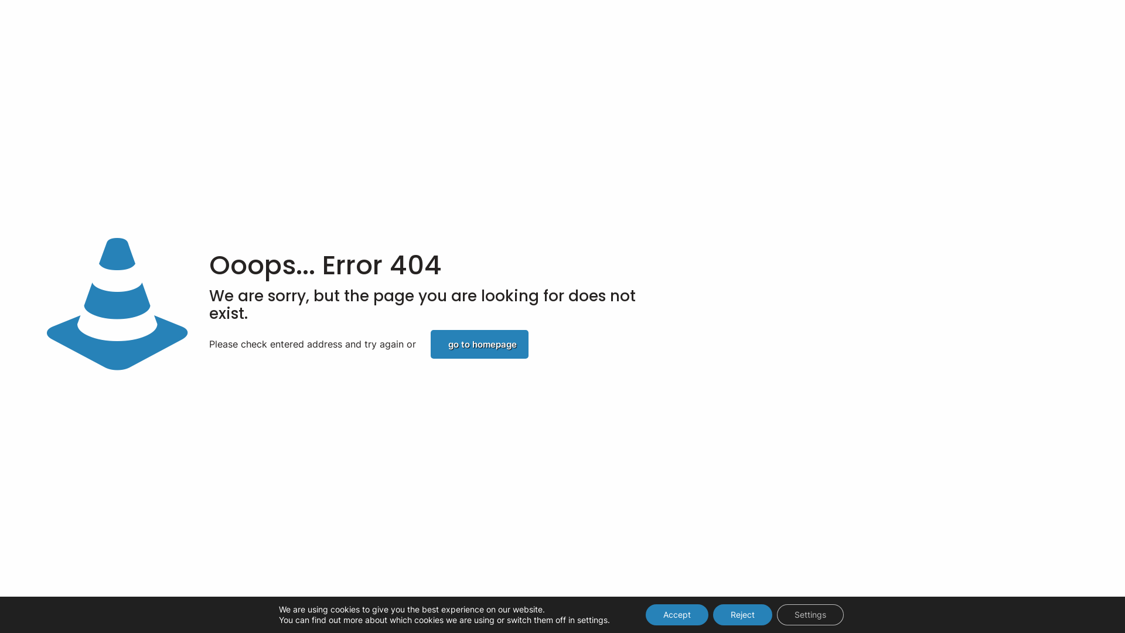 The width and height of the screenshot is (1125, 633). I want to click on settings, so click(592, 620).